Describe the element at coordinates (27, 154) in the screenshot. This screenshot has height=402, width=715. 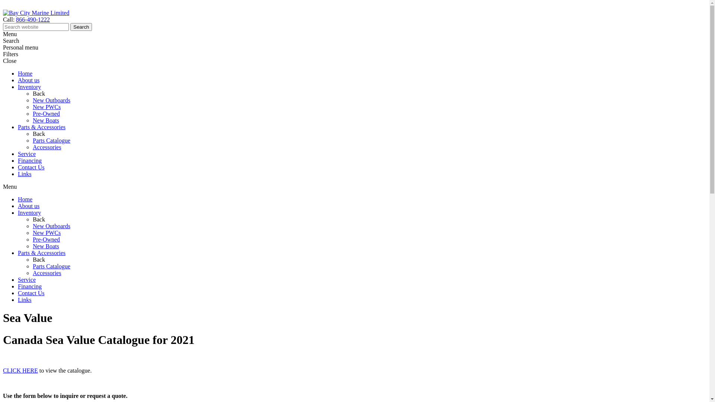
I see `Service` at that location.